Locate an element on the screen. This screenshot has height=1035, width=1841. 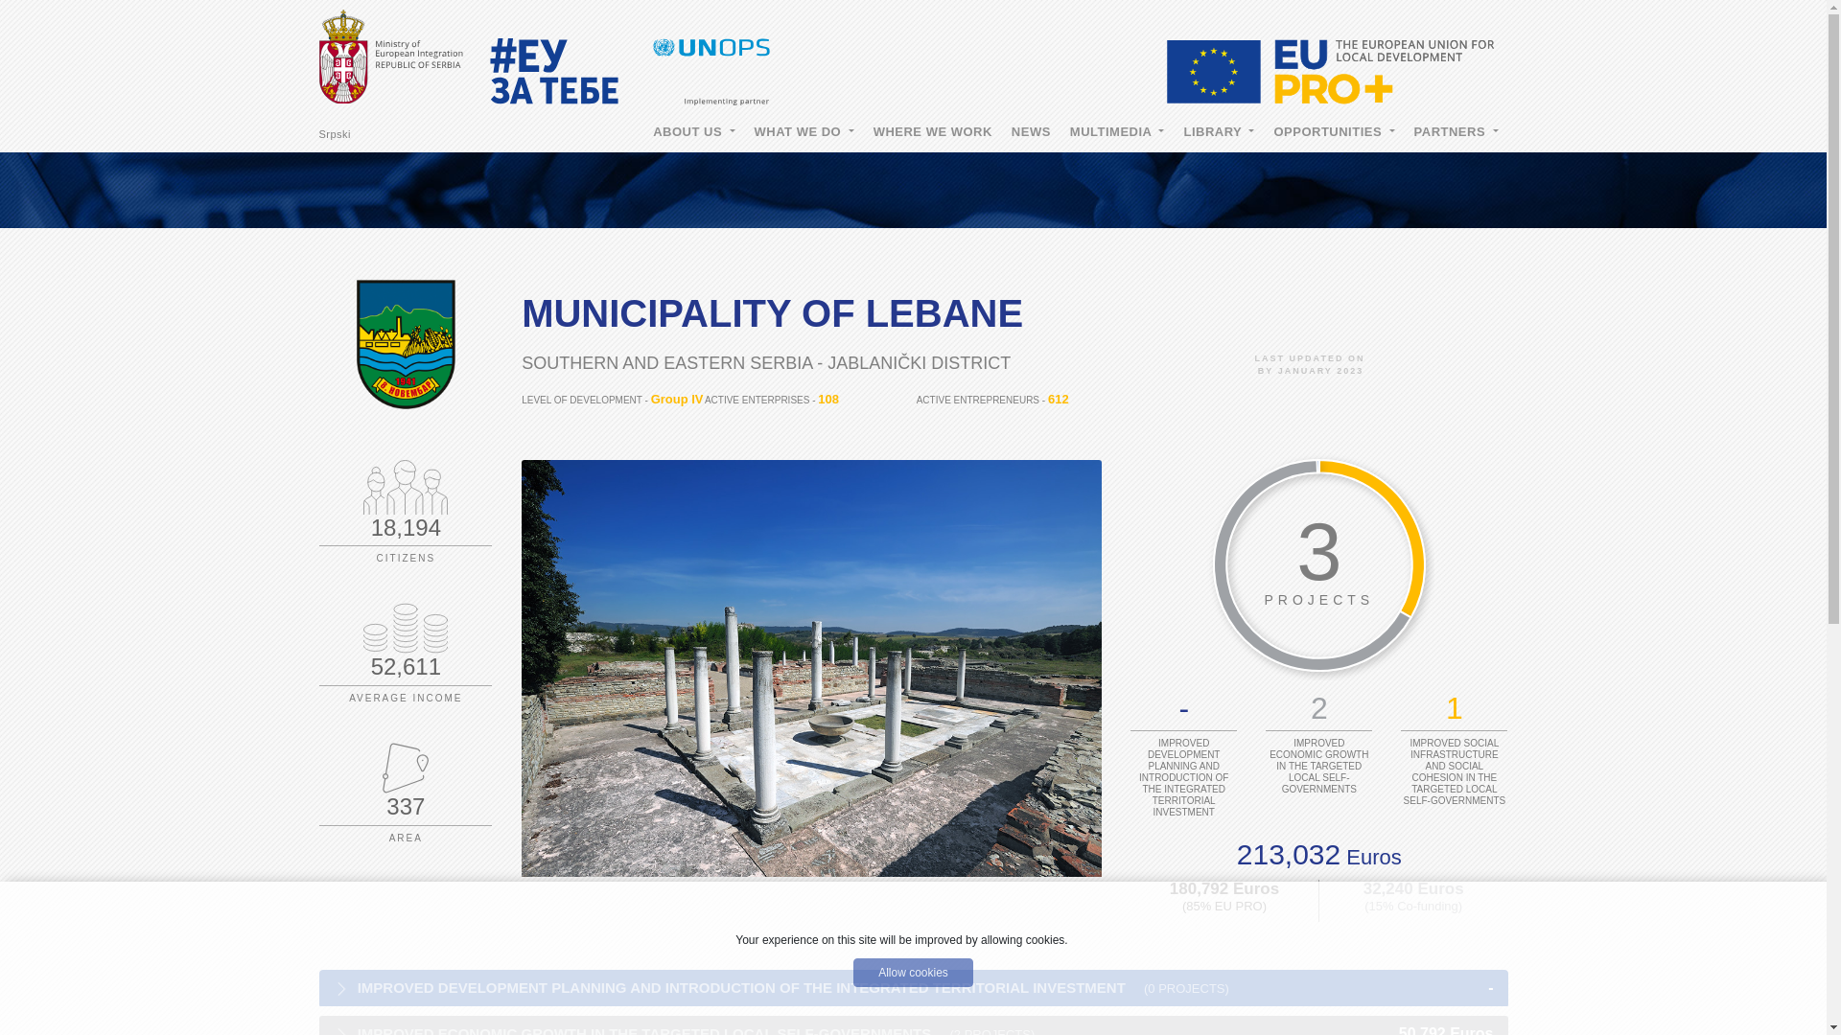
WHERE WE WORK is located at coordinates (932, 133).